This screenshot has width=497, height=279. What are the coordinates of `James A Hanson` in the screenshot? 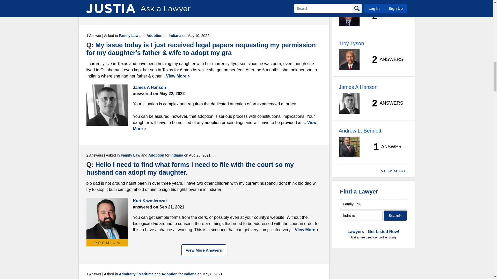 It's located at (107, 105).